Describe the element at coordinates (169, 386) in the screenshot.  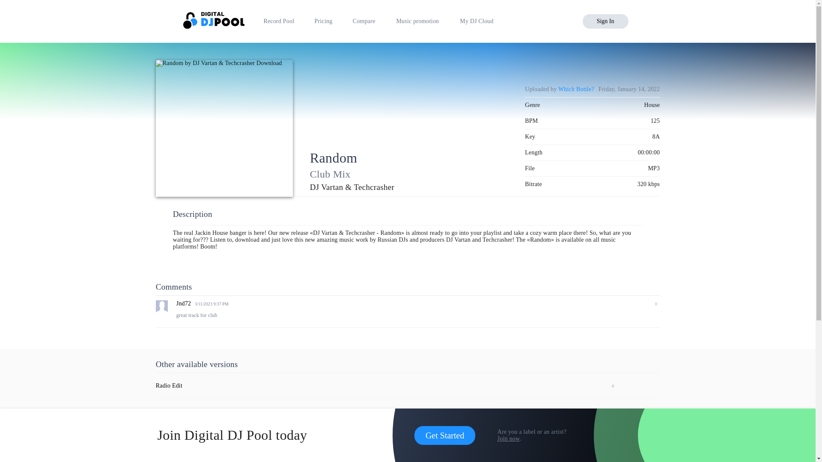
I see `Radio Edit` at that location.